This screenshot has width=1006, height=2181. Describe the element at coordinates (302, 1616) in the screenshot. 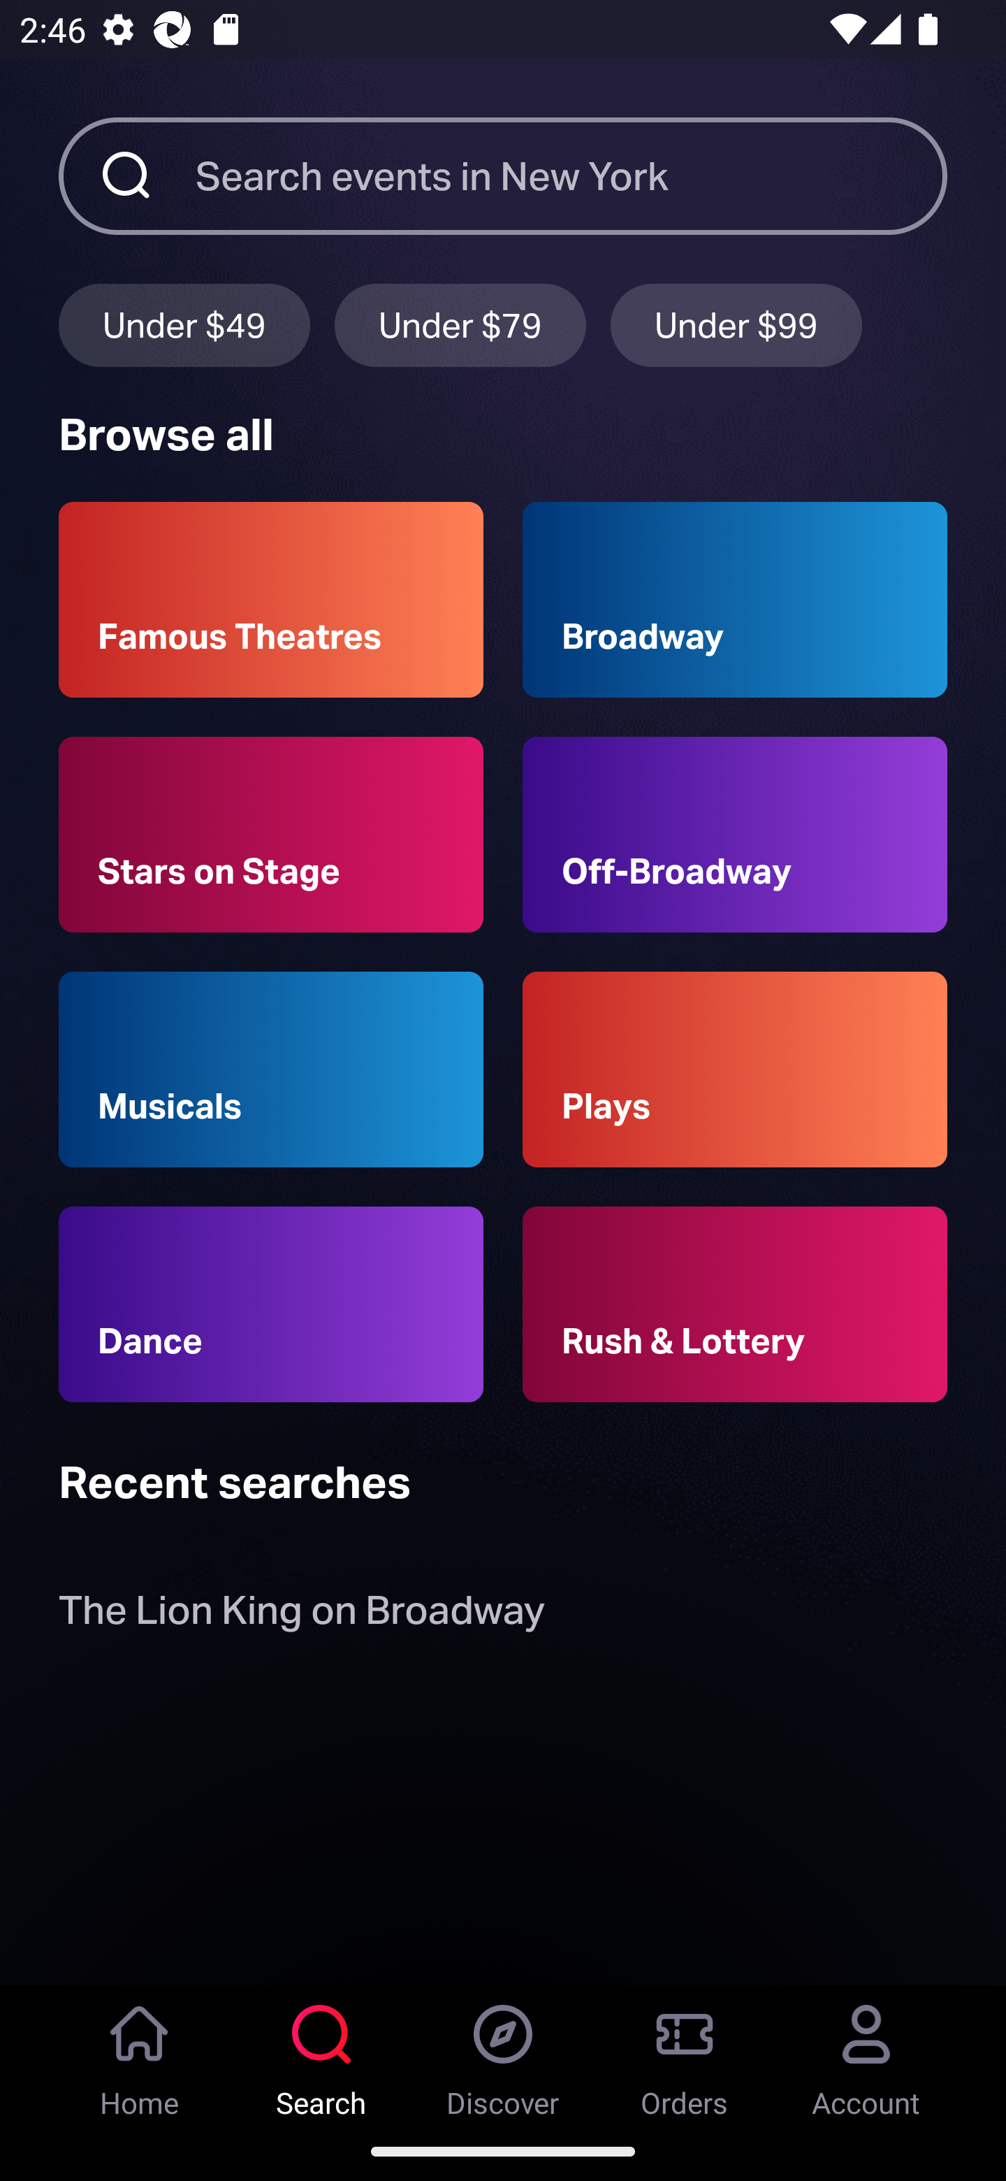

I see `The Lion King on Broadway` at that location.